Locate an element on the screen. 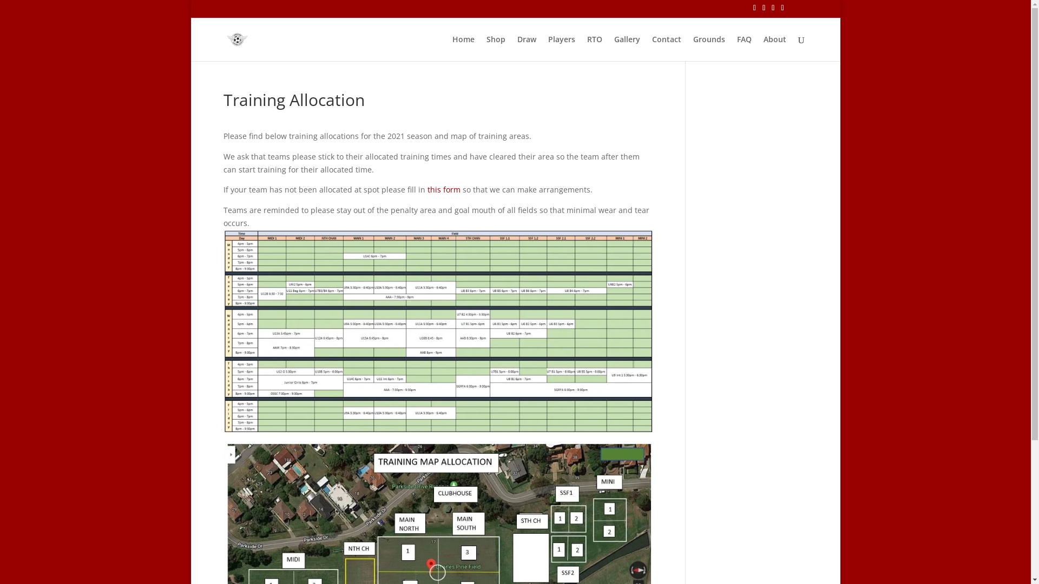 The image size is (1039, 584). Home is located at coordinates (463, 49).